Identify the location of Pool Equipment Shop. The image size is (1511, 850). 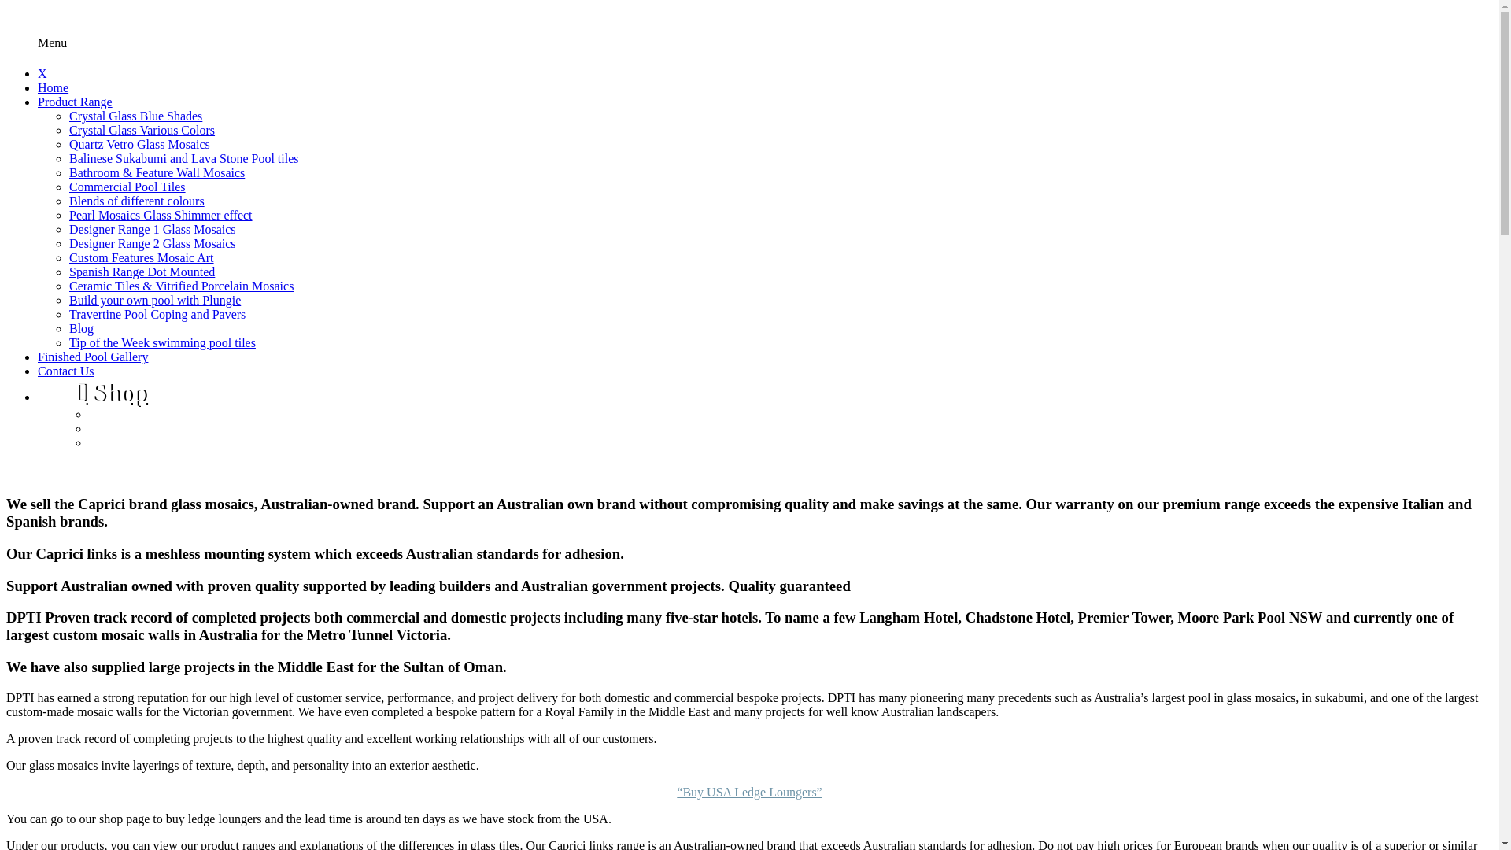
(172, 442).